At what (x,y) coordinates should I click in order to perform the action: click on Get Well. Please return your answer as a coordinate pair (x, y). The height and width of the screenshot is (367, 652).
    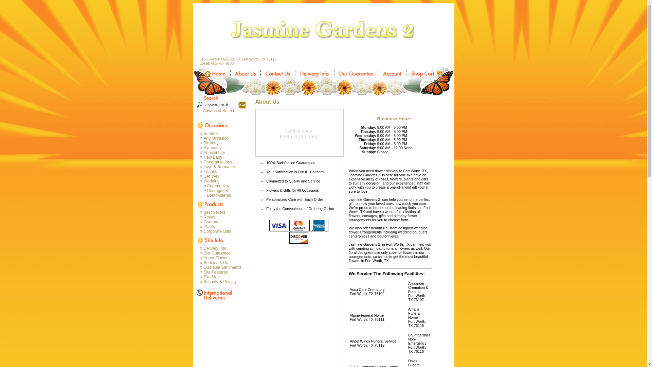
    Looking at the image, I should click on (224, 176).